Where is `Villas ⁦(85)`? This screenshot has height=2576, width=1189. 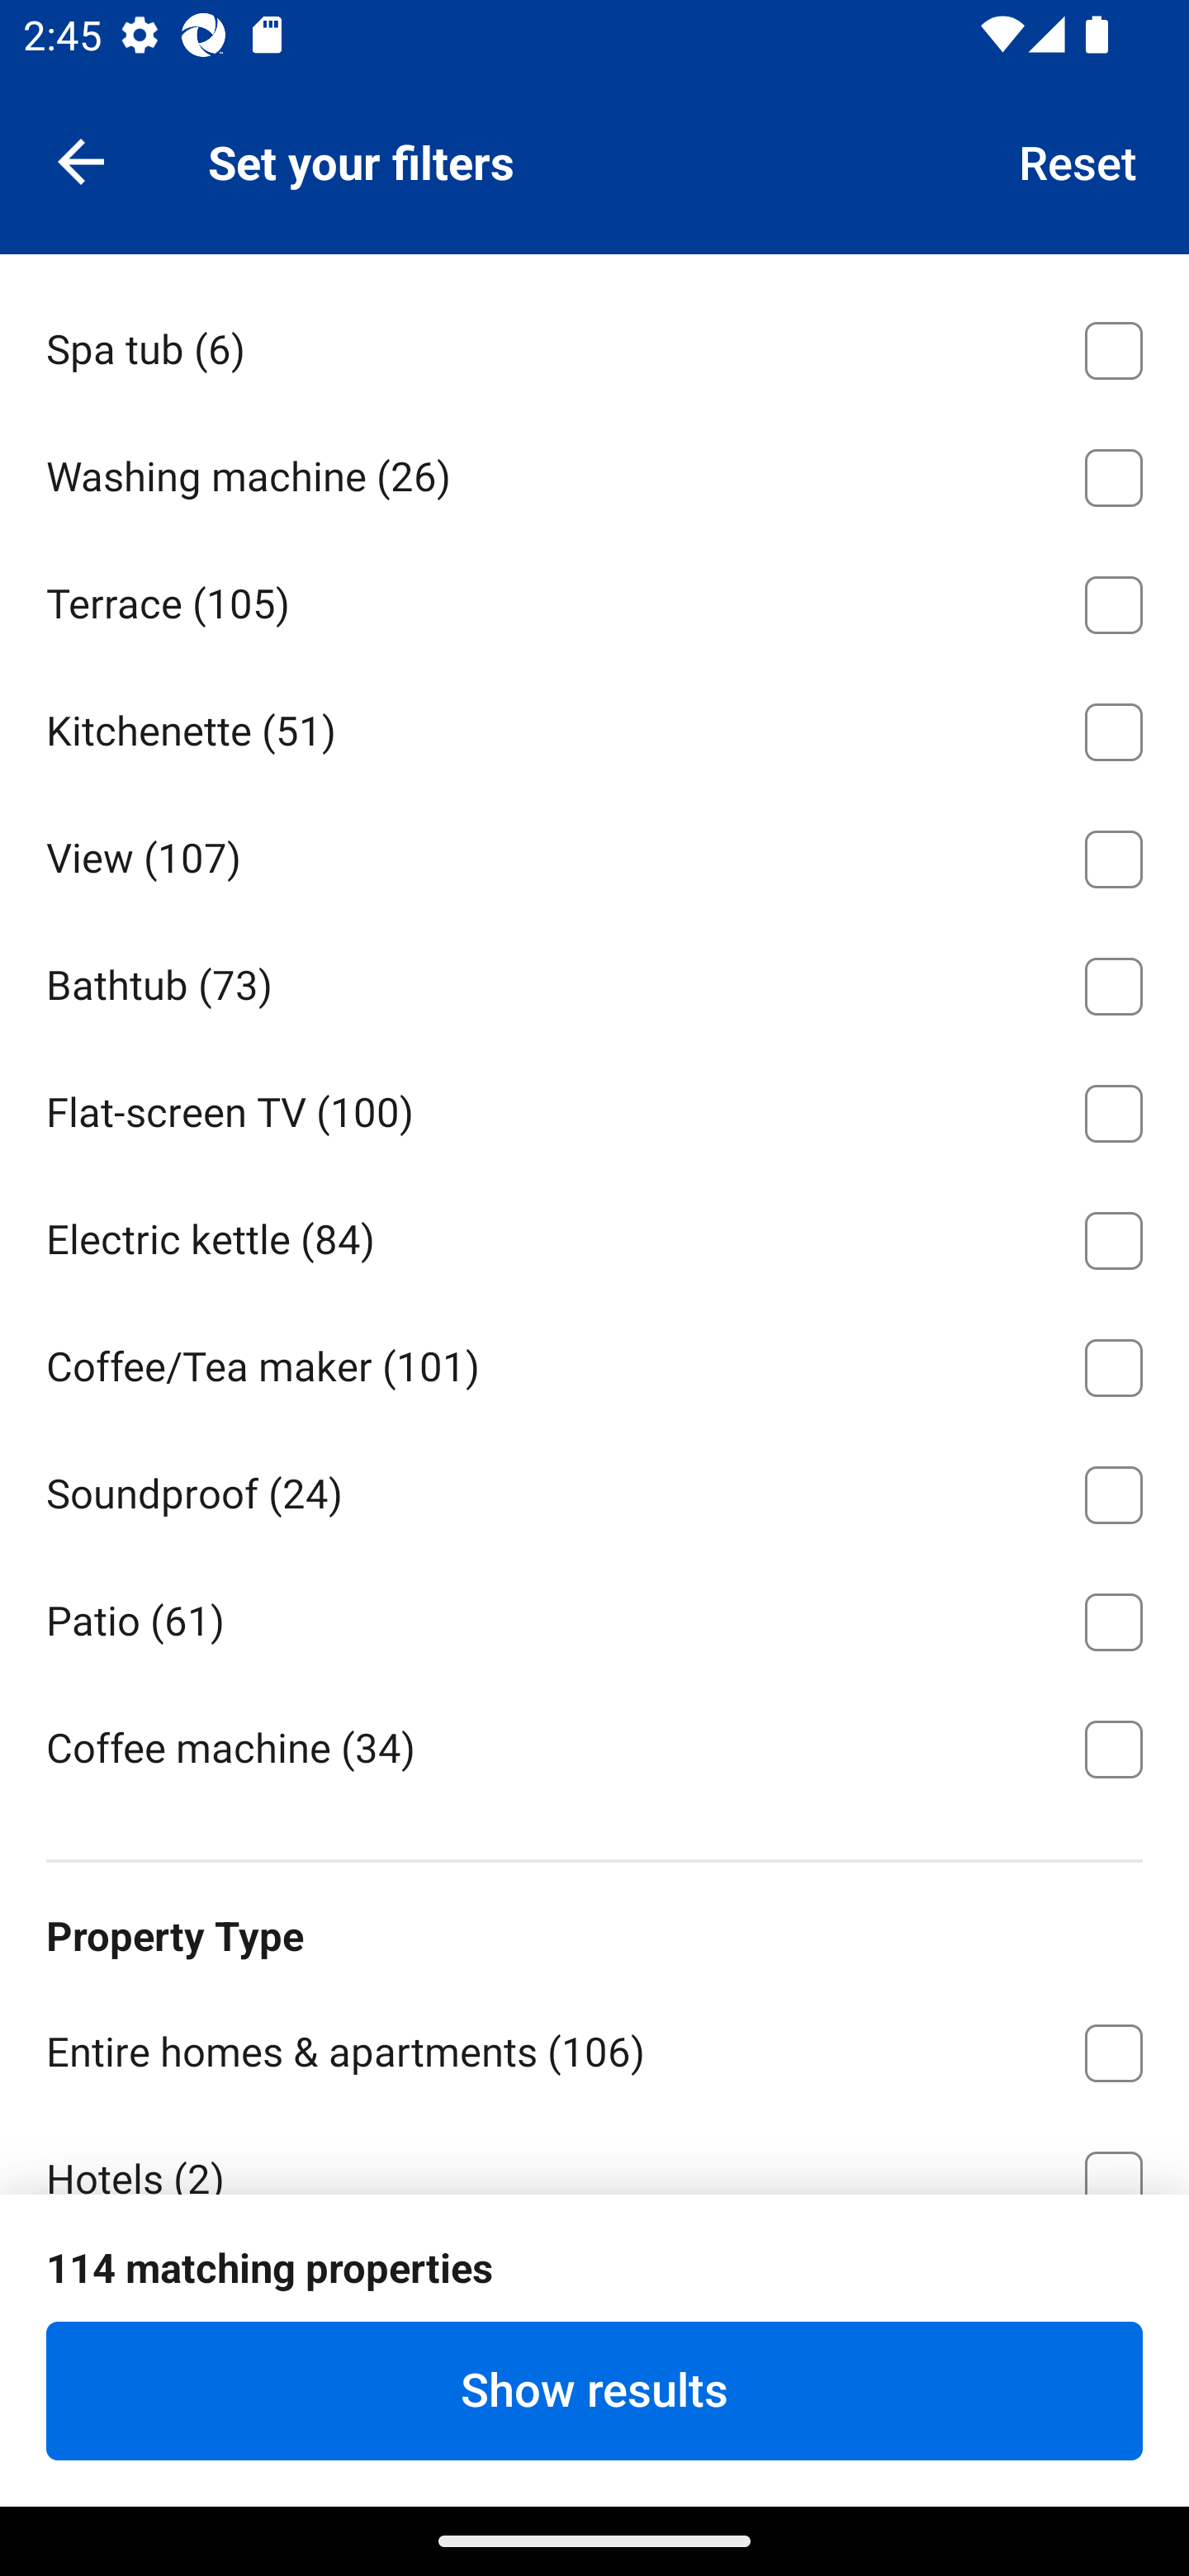 Villas ⁦(85) is located at coordinates (594, 2535).